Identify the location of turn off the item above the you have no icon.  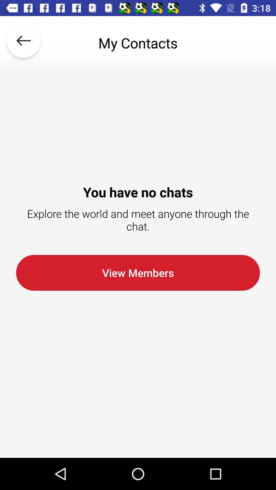
(24, 43).